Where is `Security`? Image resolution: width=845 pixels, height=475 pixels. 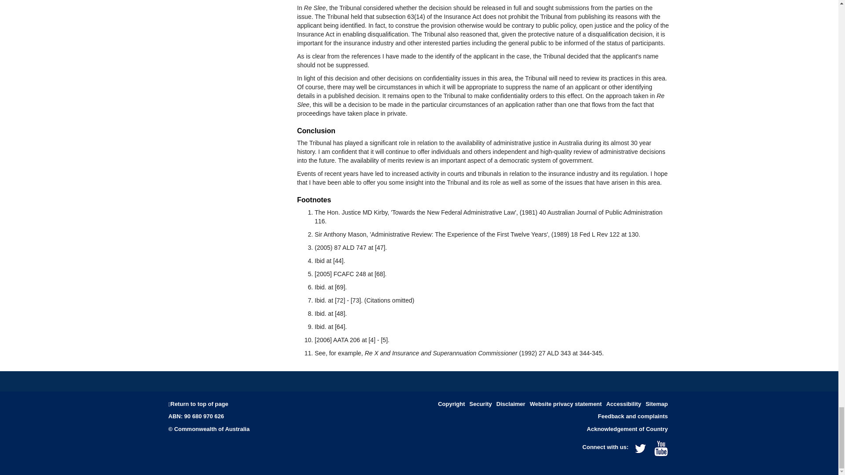
Security is located at coordinates (481, 404).